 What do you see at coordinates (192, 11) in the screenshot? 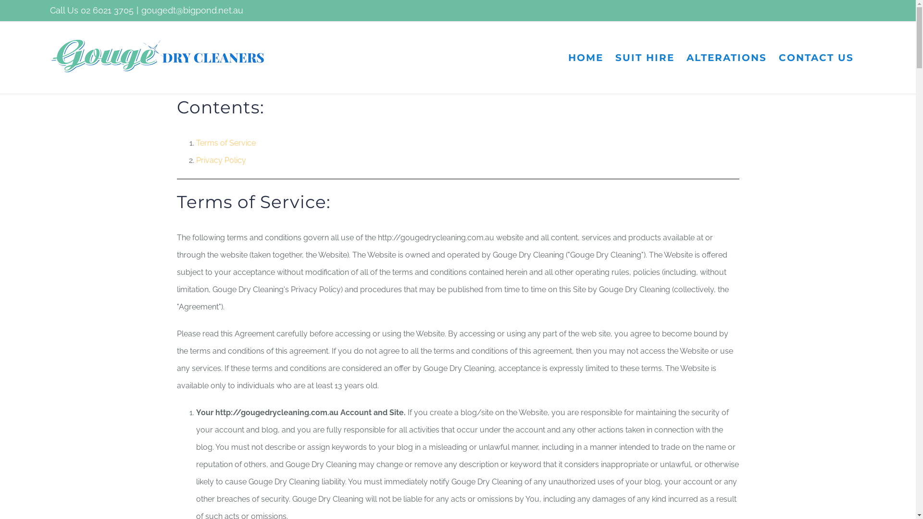
I see `gougedt@bigpond.net.au` at bounding box center [192, 11].